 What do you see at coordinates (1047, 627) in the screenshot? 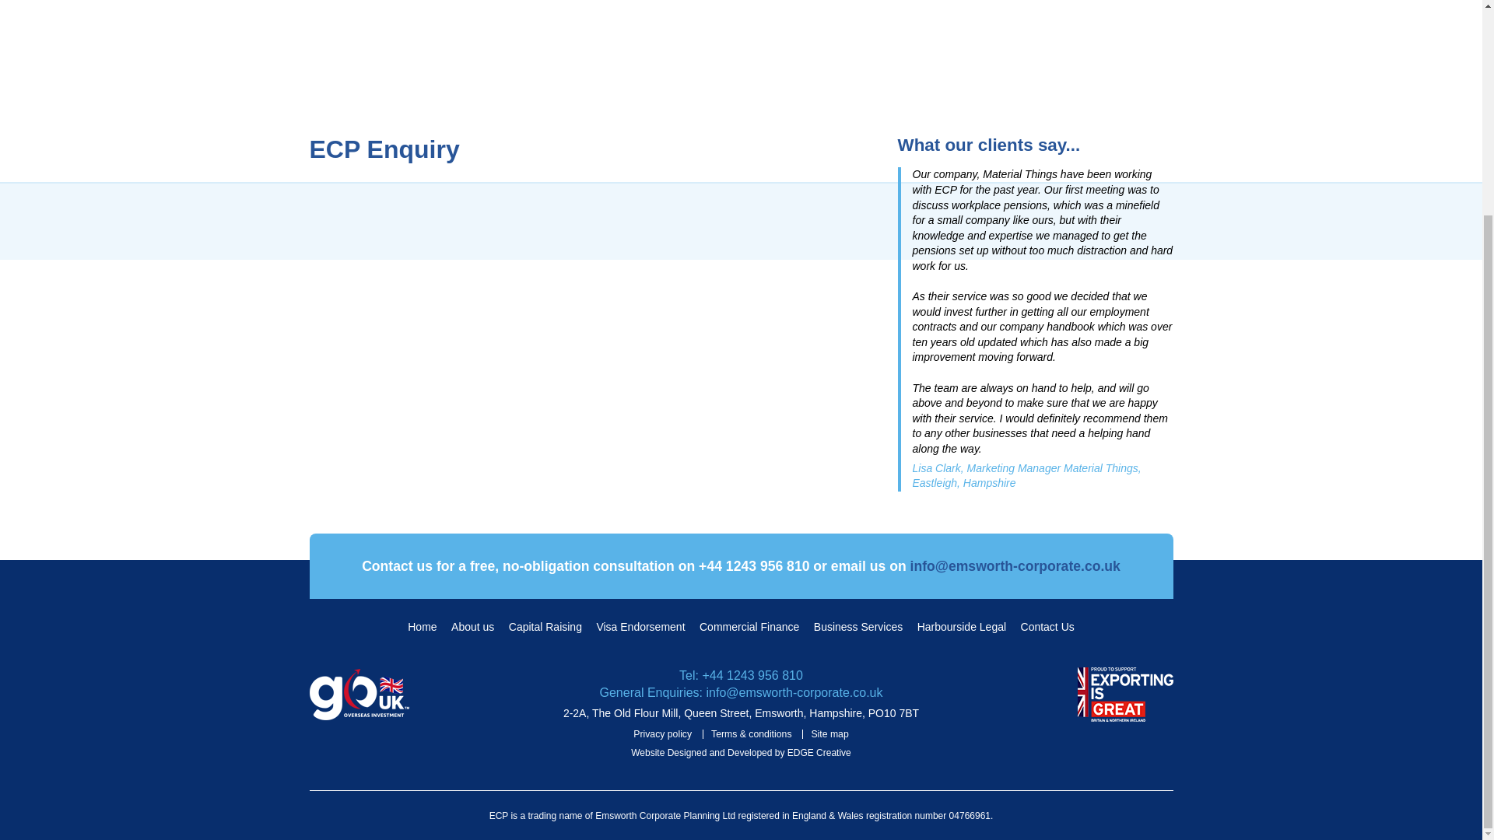
I see `Contact Us` at bounding box center [1047, 627].